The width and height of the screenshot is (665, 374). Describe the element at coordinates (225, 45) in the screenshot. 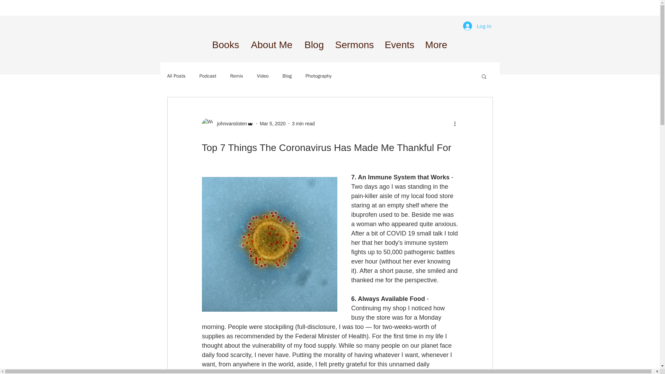

I see `Books` at that location.